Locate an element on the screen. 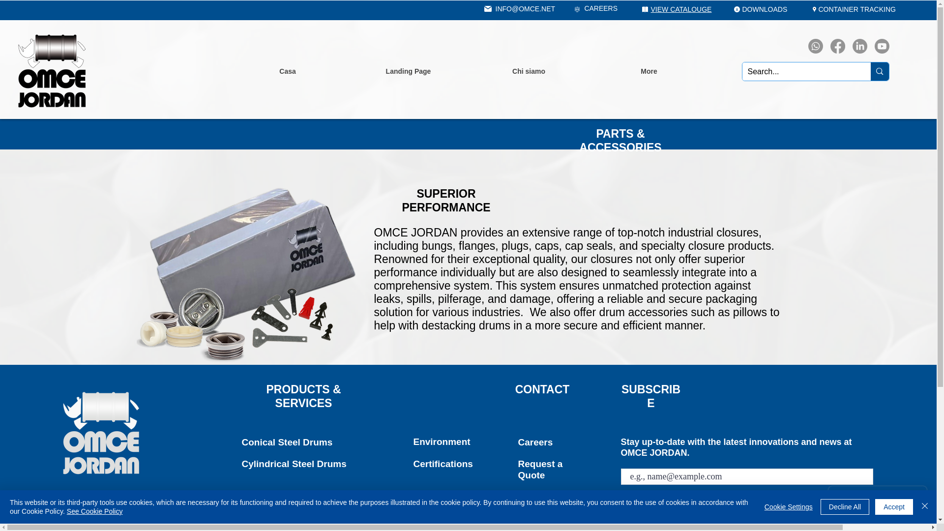 The image size is (944, 531). Conical Steel Drums is located at coordinates (287, 442).